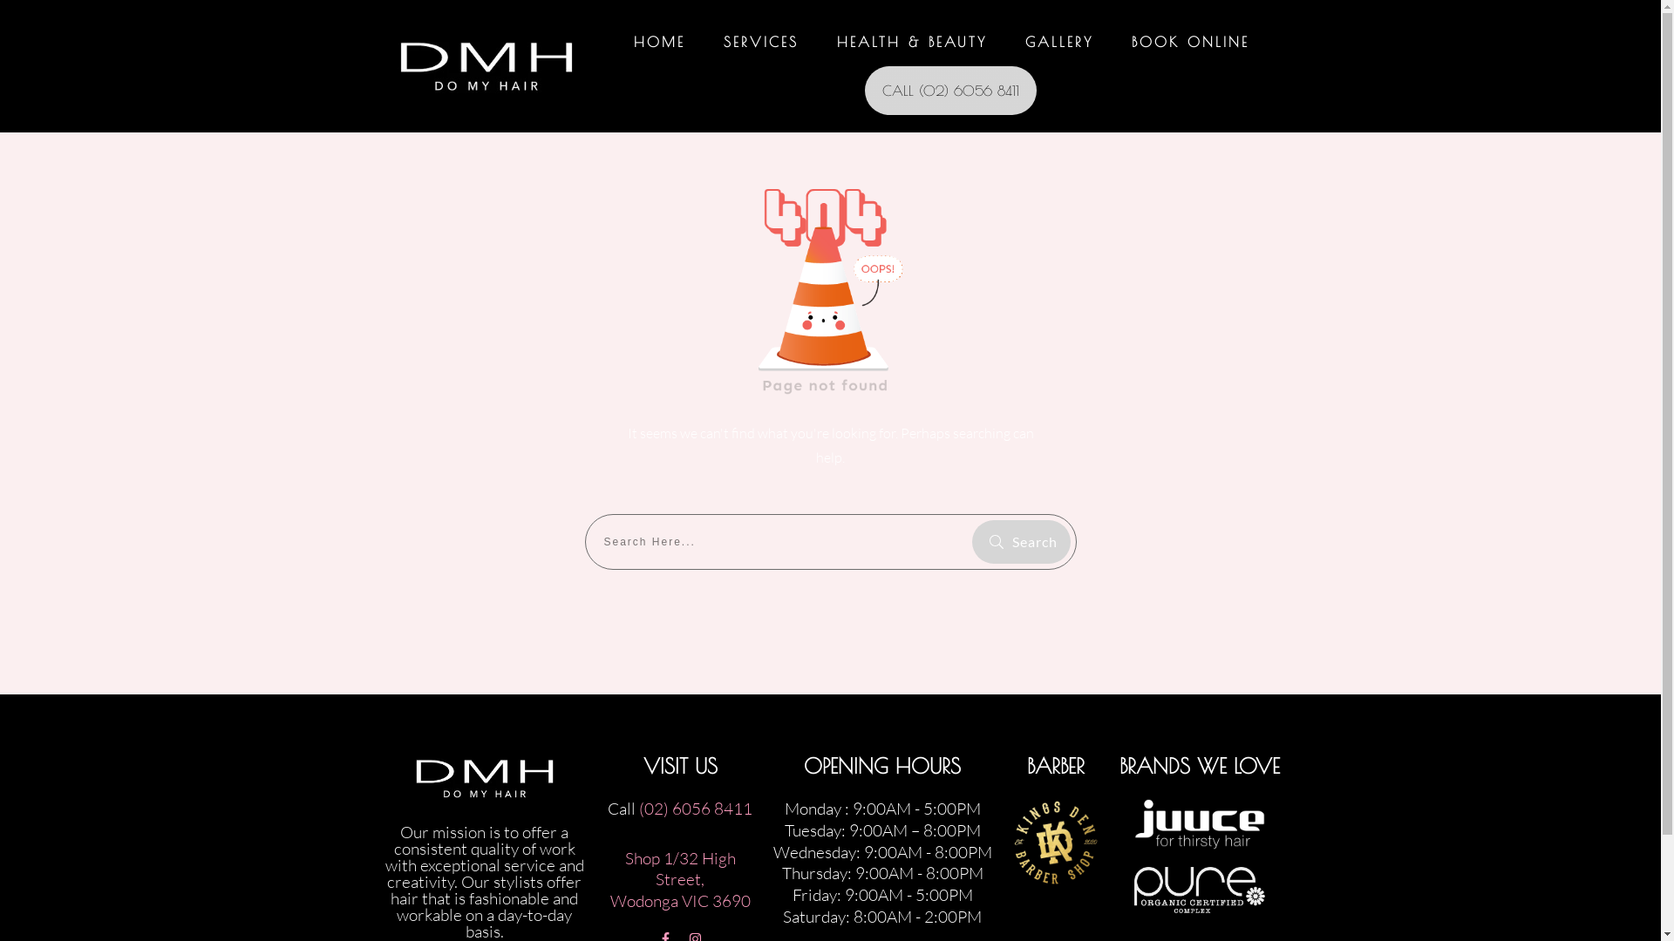 This screenshot has height=941, width=1674. What do you see at coordinates (1191, 42) in the screenshot?
I see `BOOK ONLINE` at bounding box center [1191, 42].